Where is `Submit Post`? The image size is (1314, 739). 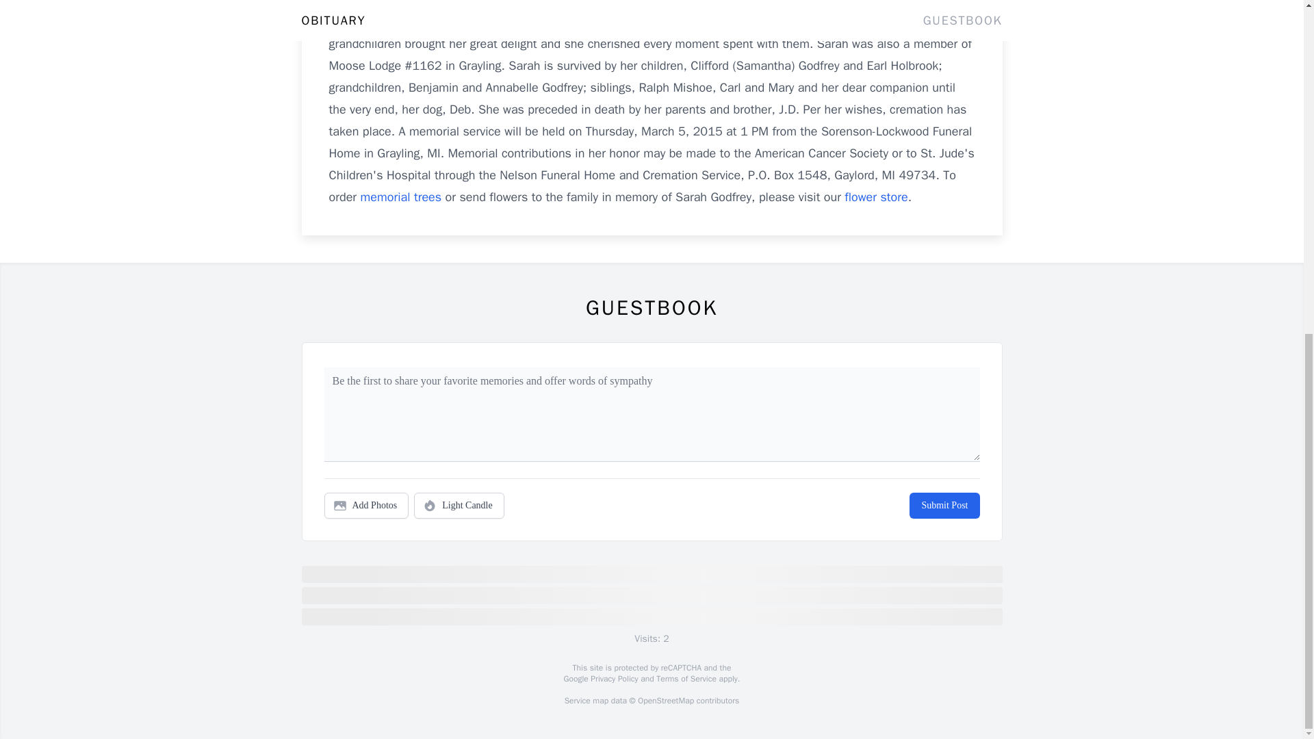 Submit Post is located at coordinates (944, 506).